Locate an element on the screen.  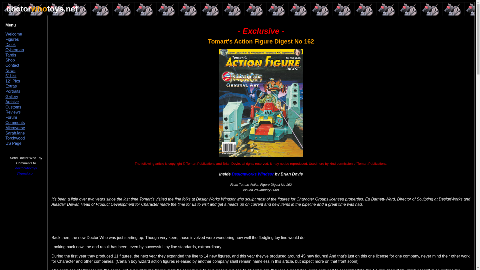
12" Pics is located at coordinates (12, 81).